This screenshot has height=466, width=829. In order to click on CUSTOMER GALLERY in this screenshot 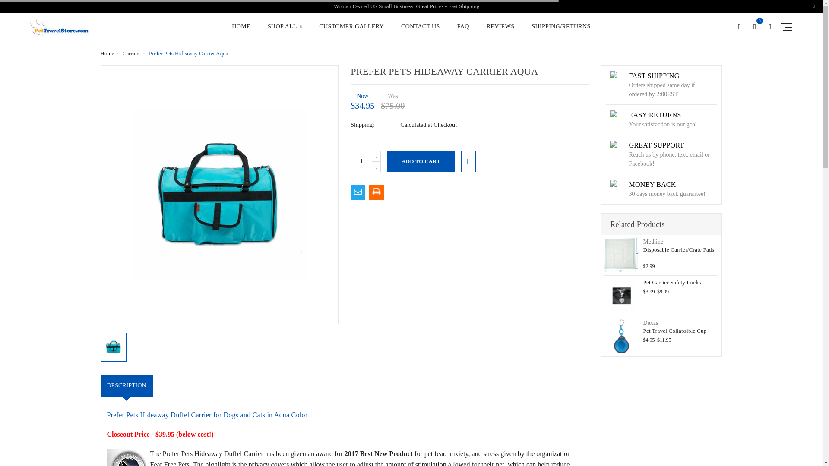, I will do `click(351, 32)`.